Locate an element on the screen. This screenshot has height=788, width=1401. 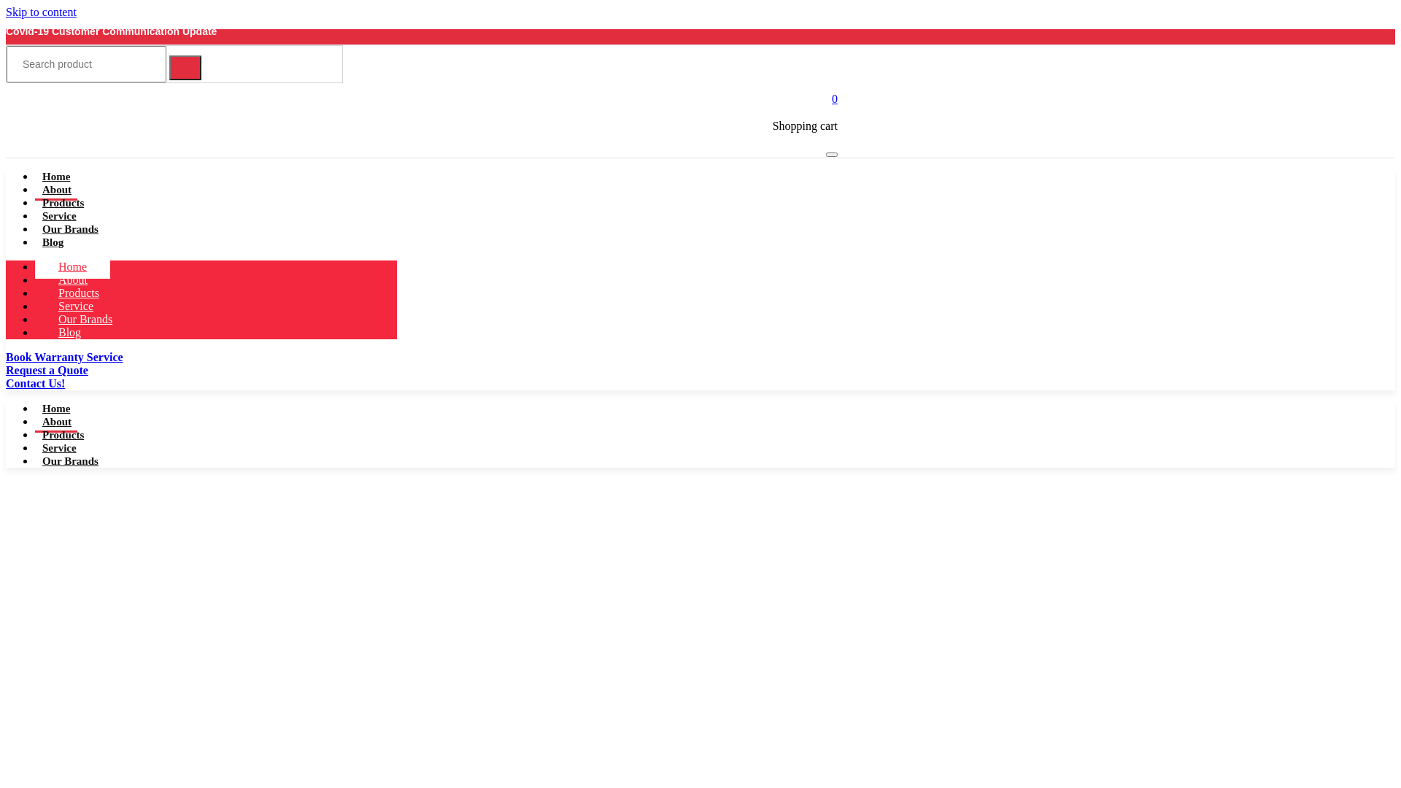
Book Warranty Service is located at coordinates (98, 358).